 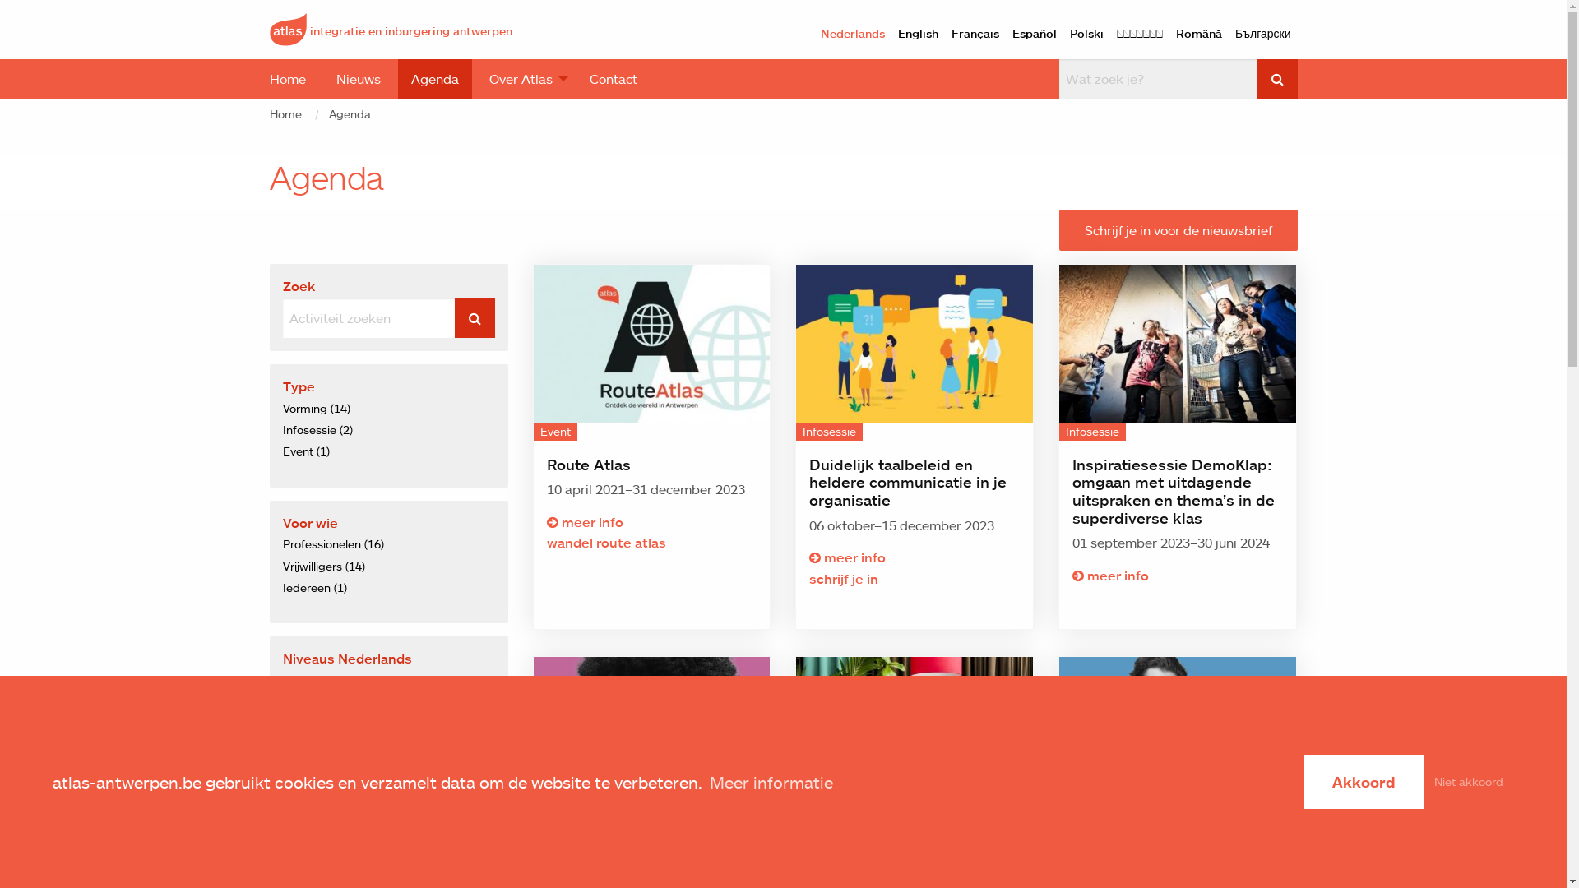 I want to click on Event (1), so click(x=306, y=451).